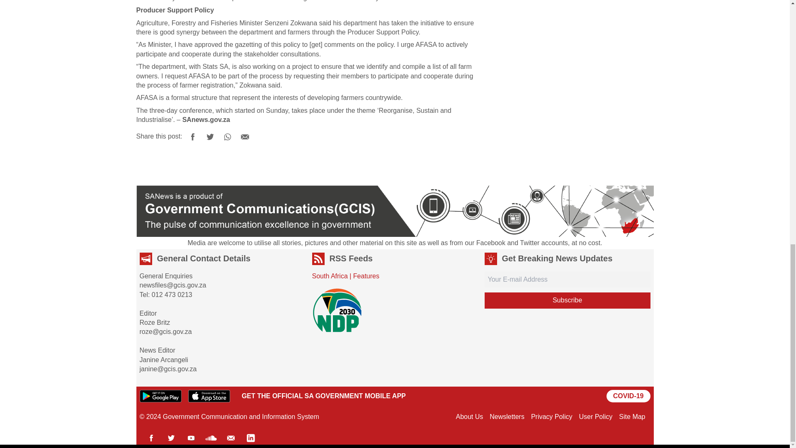 This screenshot has height=448, width=796. What do you see at coordinates (366, 275) in the screenshot?
I see `Features` at bounding box center [366, 275].